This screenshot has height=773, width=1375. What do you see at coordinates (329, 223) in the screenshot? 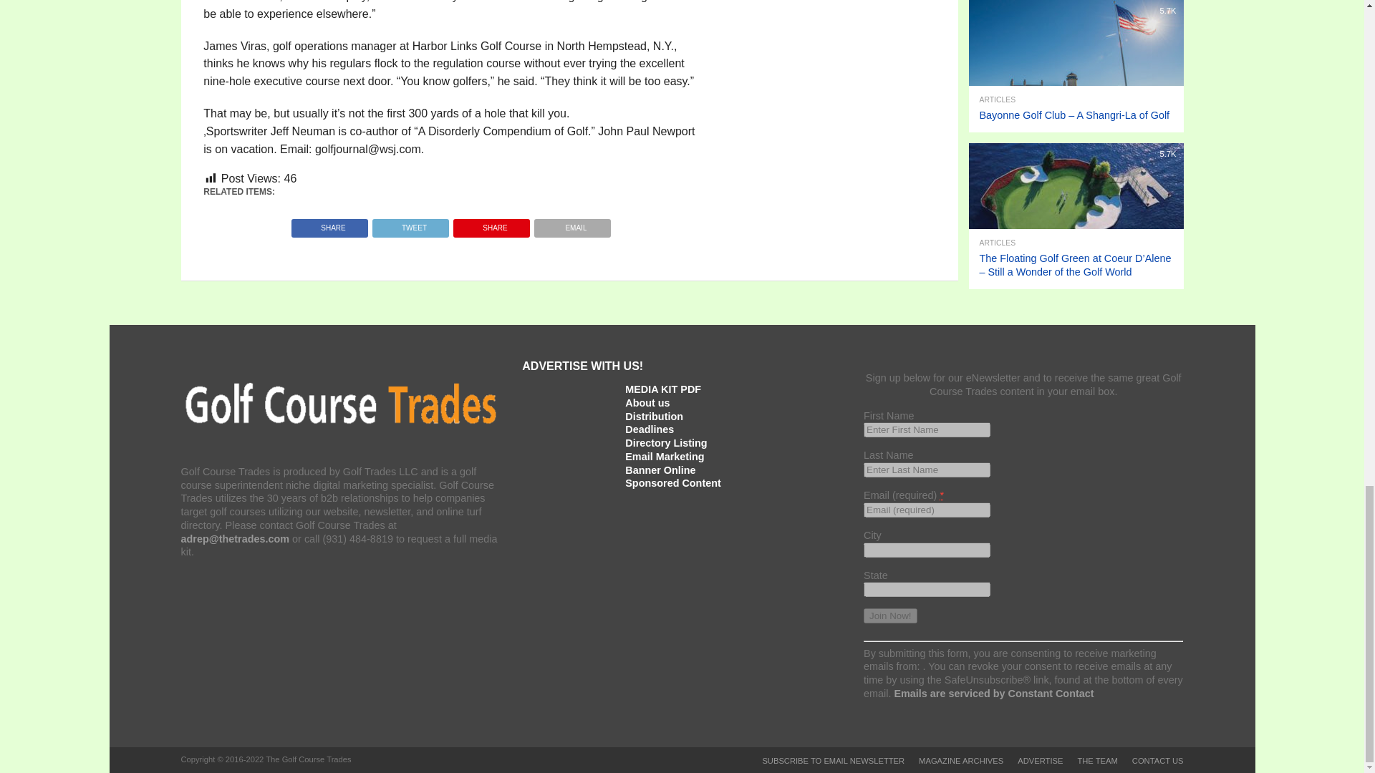
I see `Share on Facebook` at bounding box center [329, 223].